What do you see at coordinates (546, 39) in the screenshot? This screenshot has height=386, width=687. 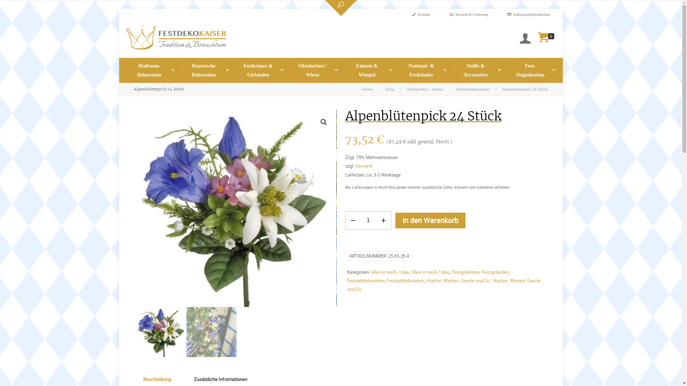 I see `0` at bounding box center [546, 39].